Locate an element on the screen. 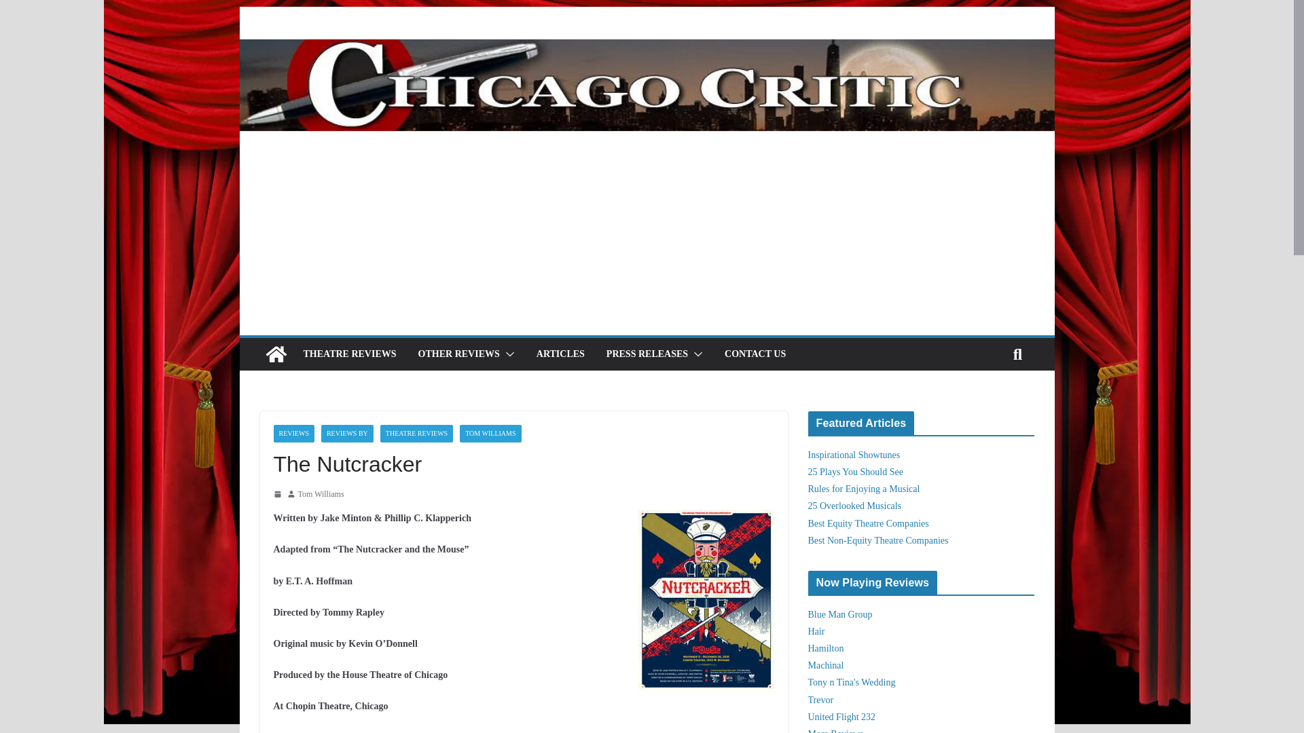 Image resolution: width=1304 pixels, height=733 pixels. REVIEWS BY is located at coordinates (346, 434).